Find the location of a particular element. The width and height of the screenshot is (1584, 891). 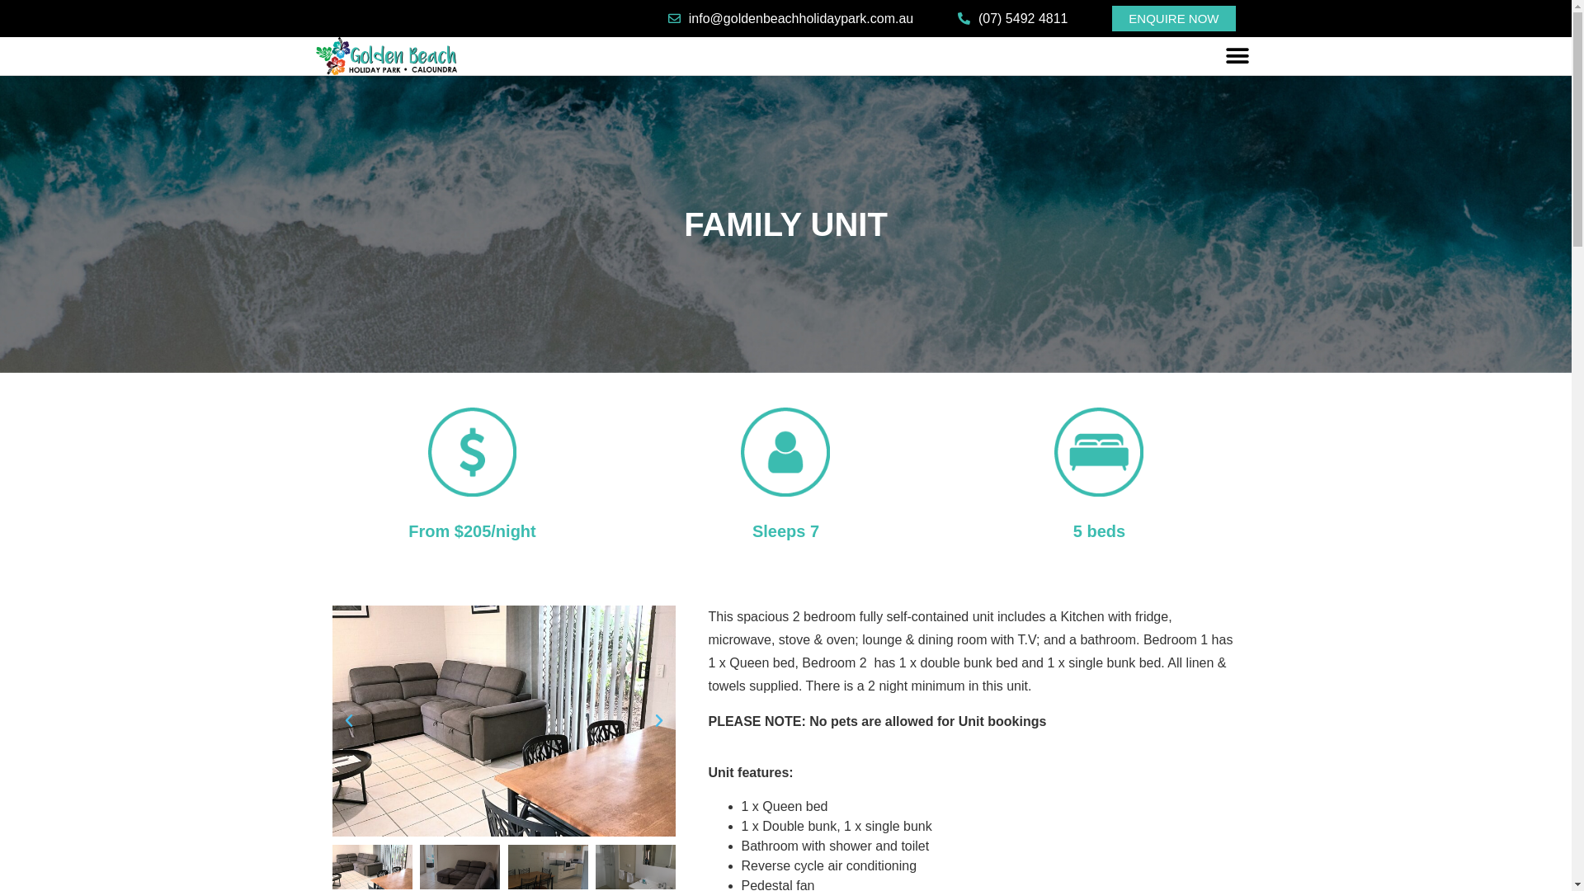

(07) 5492 4811 is located at coordinates (1011, 18).